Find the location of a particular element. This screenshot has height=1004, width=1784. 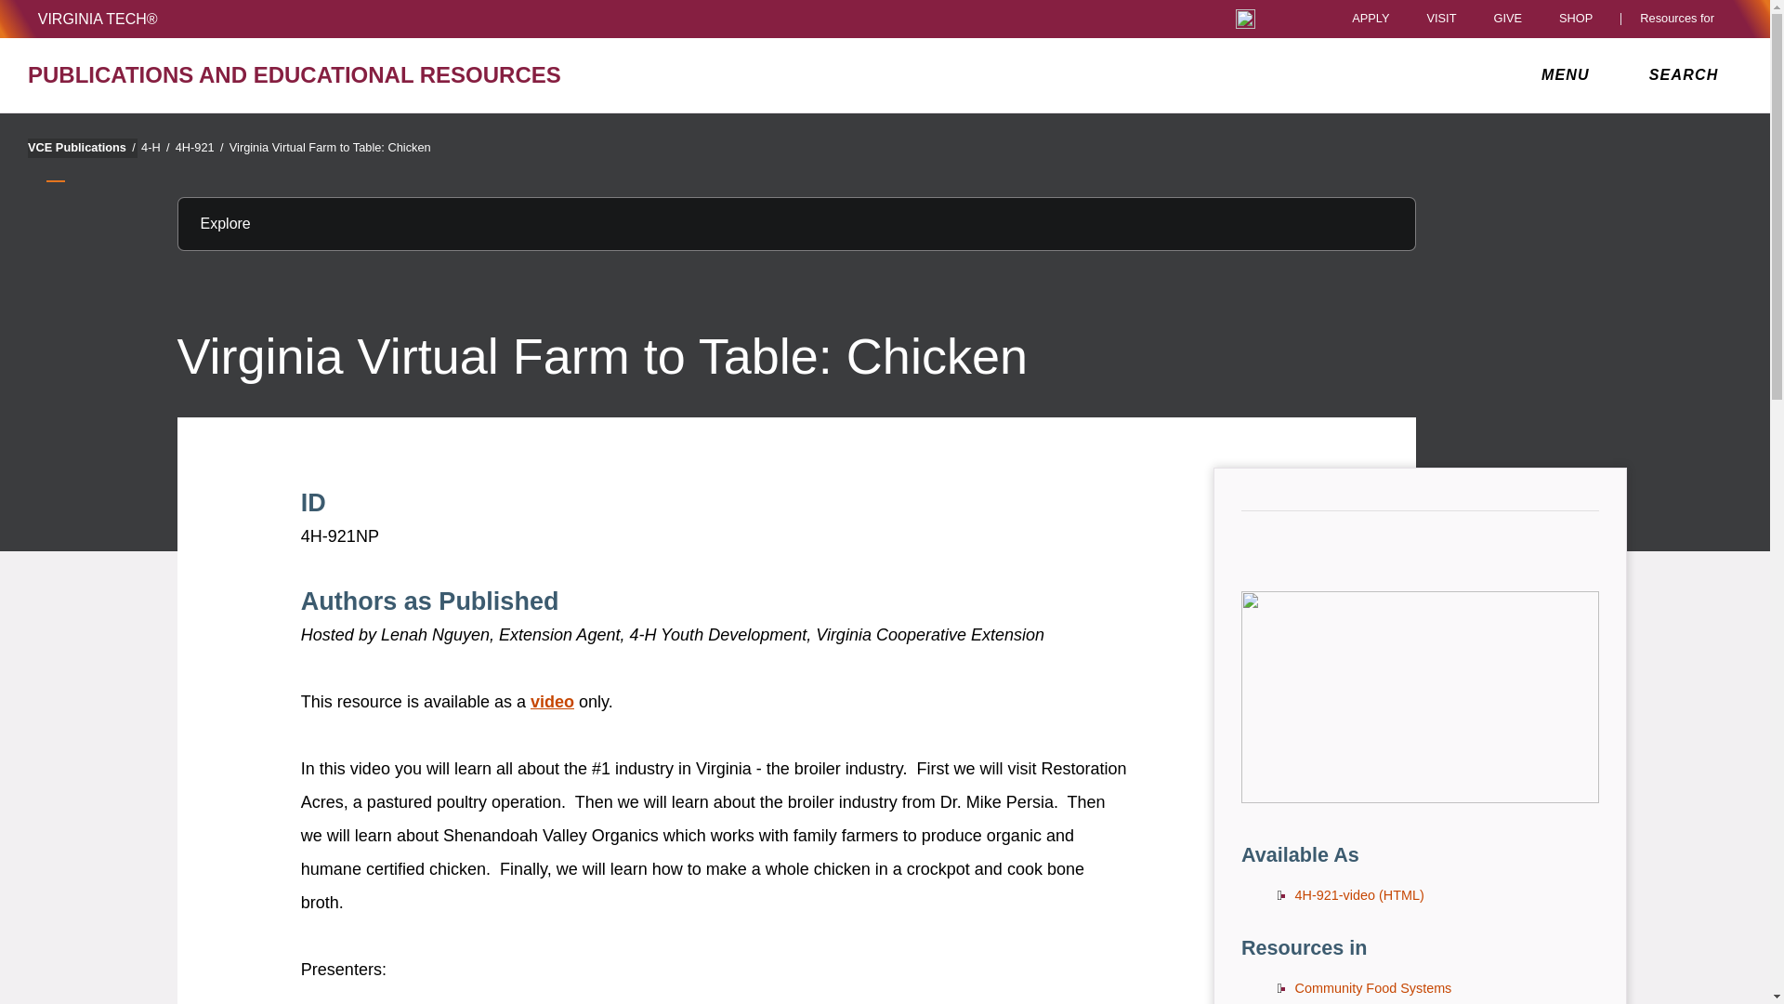

Universal Access Toggle is located at coordinates (1245, 19).